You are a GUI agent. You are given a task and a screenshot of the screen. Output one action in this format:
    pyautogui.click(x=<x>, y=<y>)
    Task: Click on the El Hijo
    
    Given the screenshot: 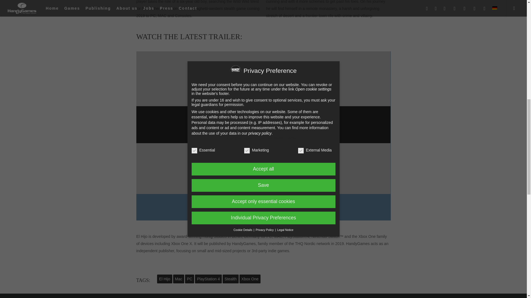 What is the action you would take?
    pyautogui.click(x=165, y=279)
    